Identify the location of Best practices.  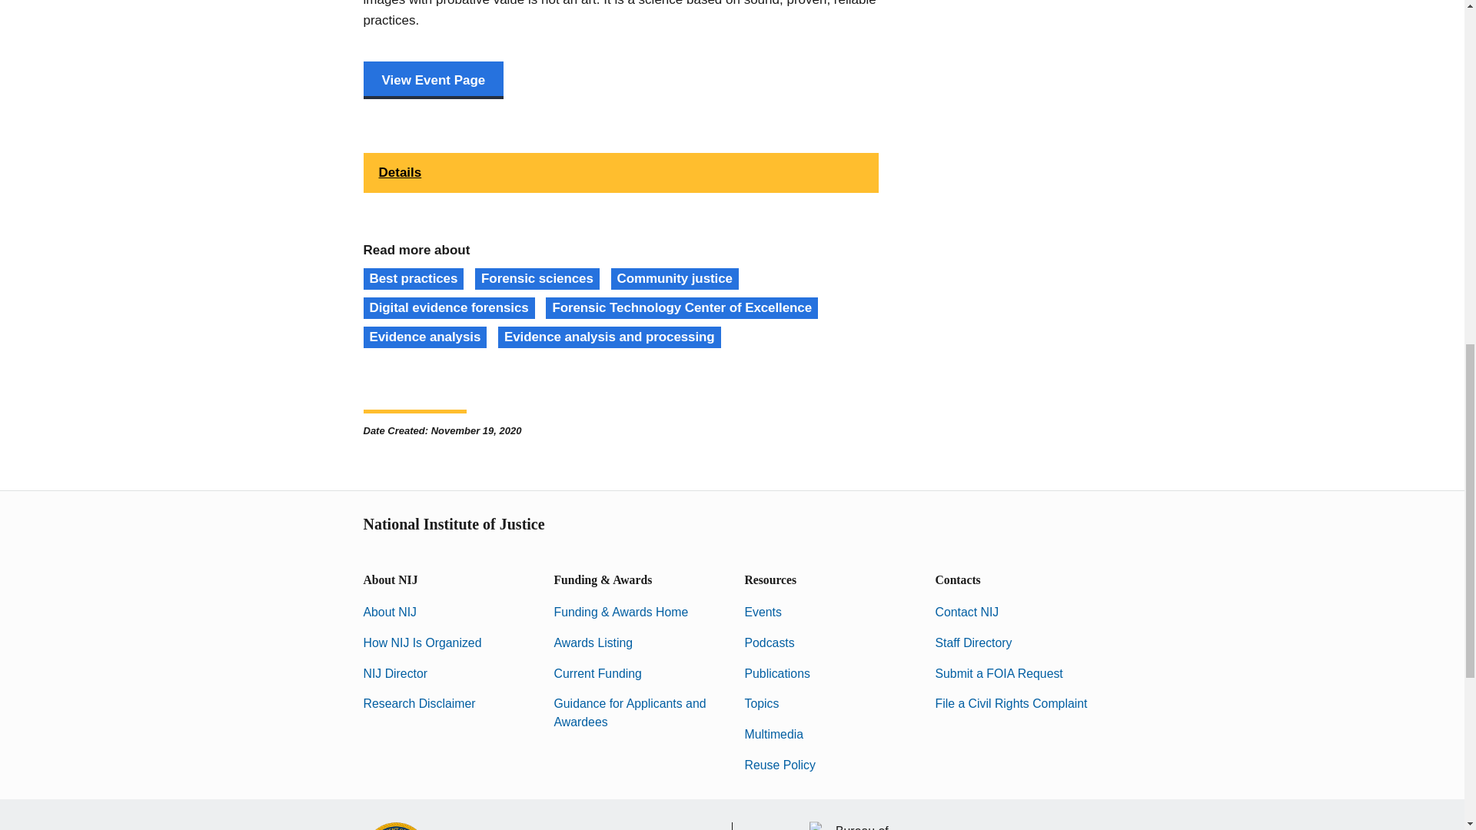
(413, 278).